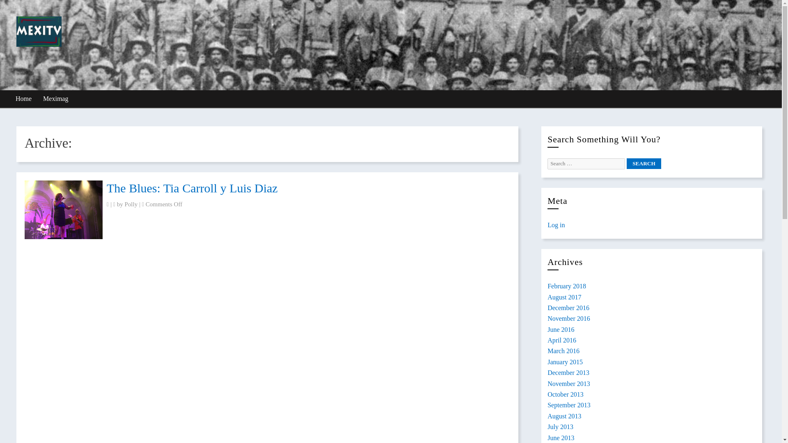 Image resolution: width=788 pixels, height=443 pixels. What do you see at coordinates (192, 188) in the screenshot?
I see `The Blues: Tia Carroll y Luis Diaz` at bounding box center [192, 188].